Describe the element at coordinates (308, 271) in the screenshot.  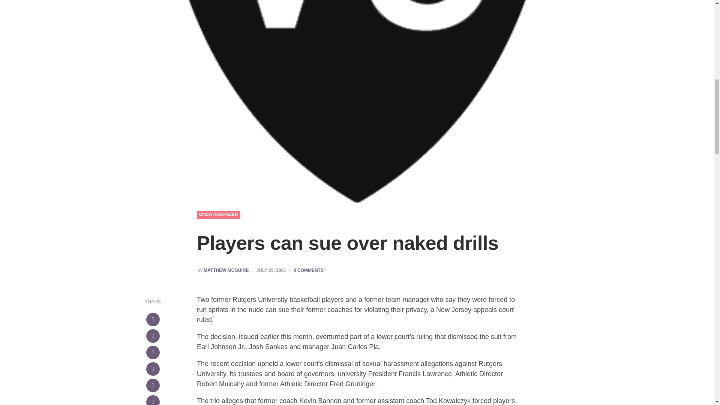
I see `0 COMMENTS` at that location.